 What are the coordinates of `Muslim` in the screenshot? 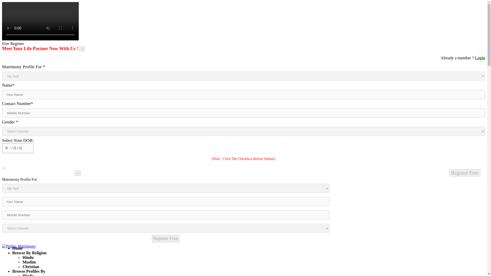 It's located at (29, 262).